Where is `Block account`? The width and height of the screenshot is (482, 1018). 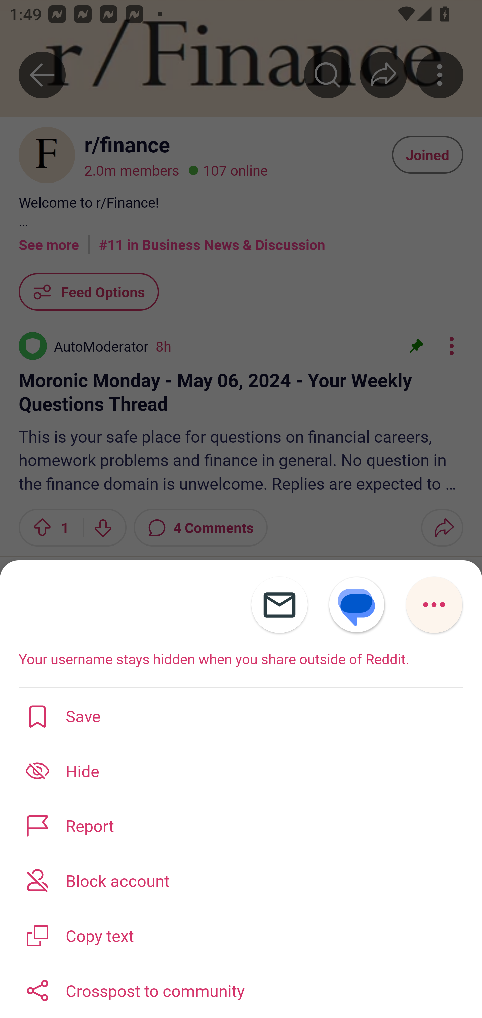
Block account is located at coordinates (241, 880).